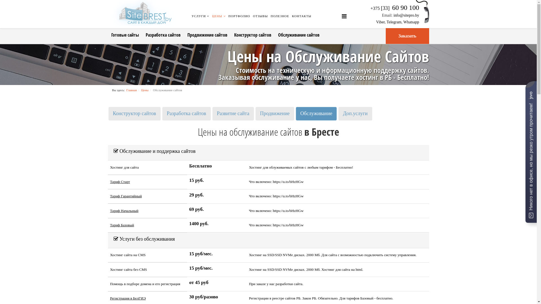 The height and width of the screenshot is (304, 541). Describe the element at coordinates (380, 22) in the screenshot. I see `Viber` at that location.